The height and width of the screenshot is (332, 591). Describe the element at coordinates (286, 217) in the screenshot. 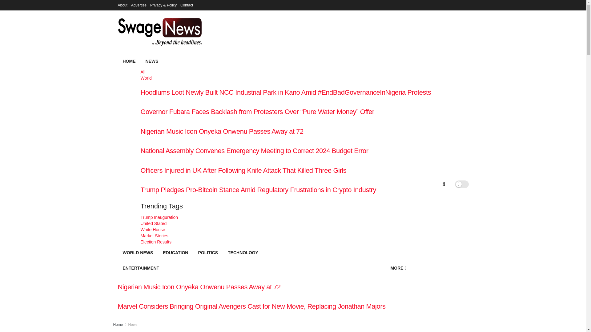

I see `Trump Inauguration` at that location.